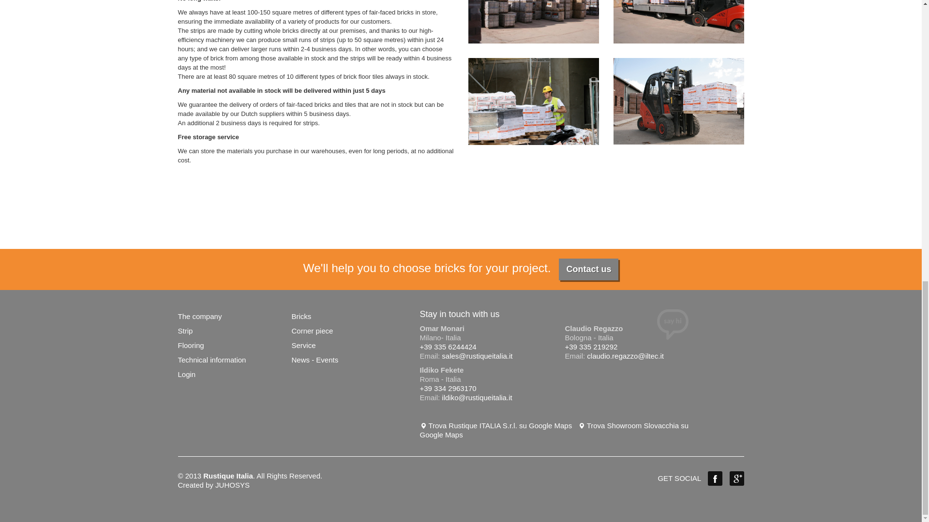 The width and height of the screenshot is (929, 522). Describe the element at coordinates (186, 331) in the screenshot. I see `Strip` at that location.